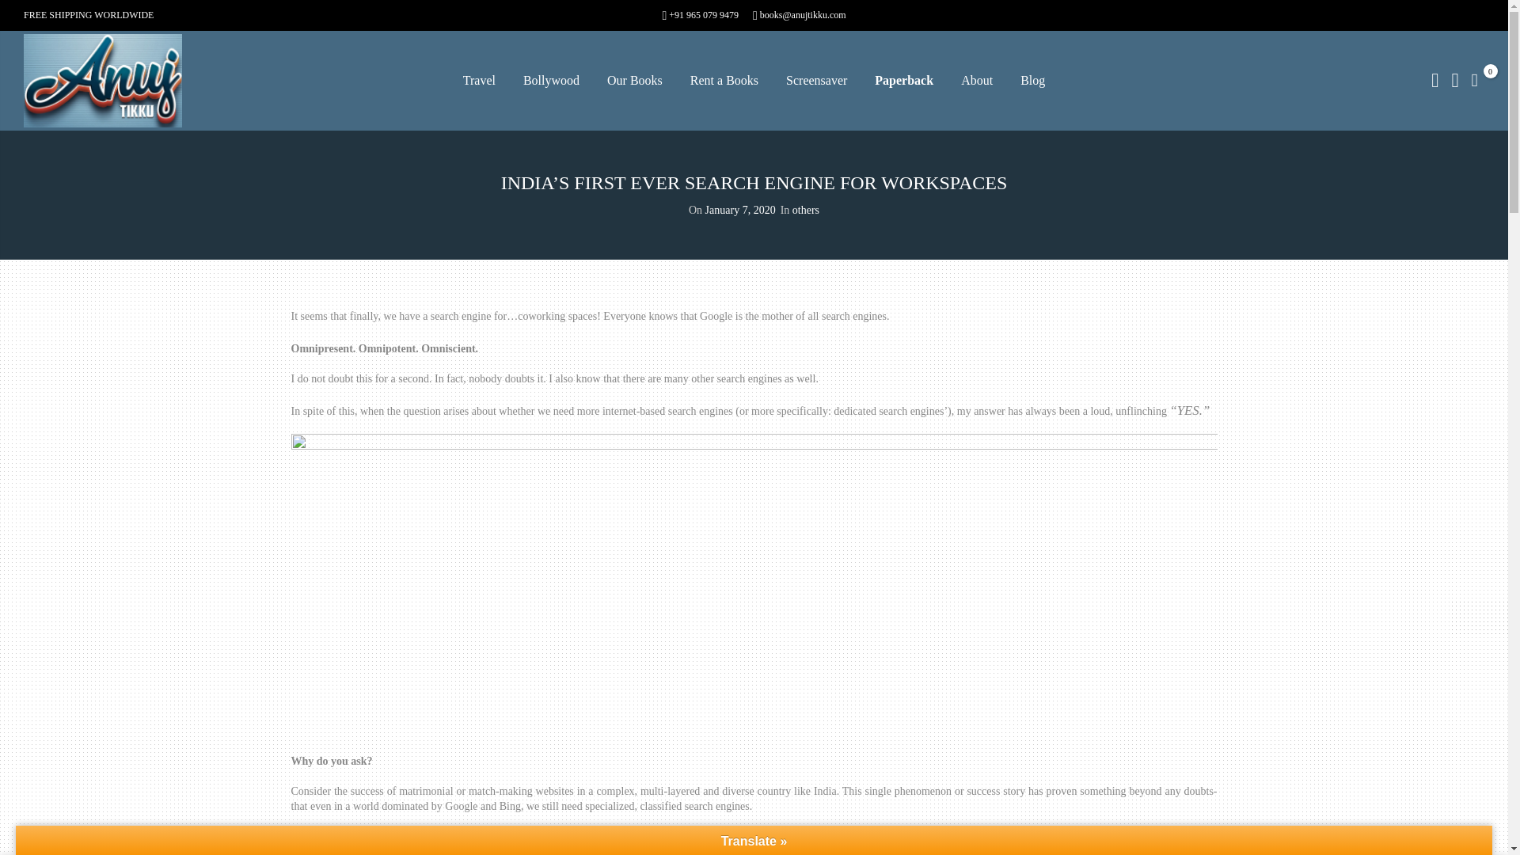 The width and height of the screenshot is (1520, 855). What do you see at coordinates (904, 80) in the screenshot?
I see `Paperback` at bounding box center [904, 80].